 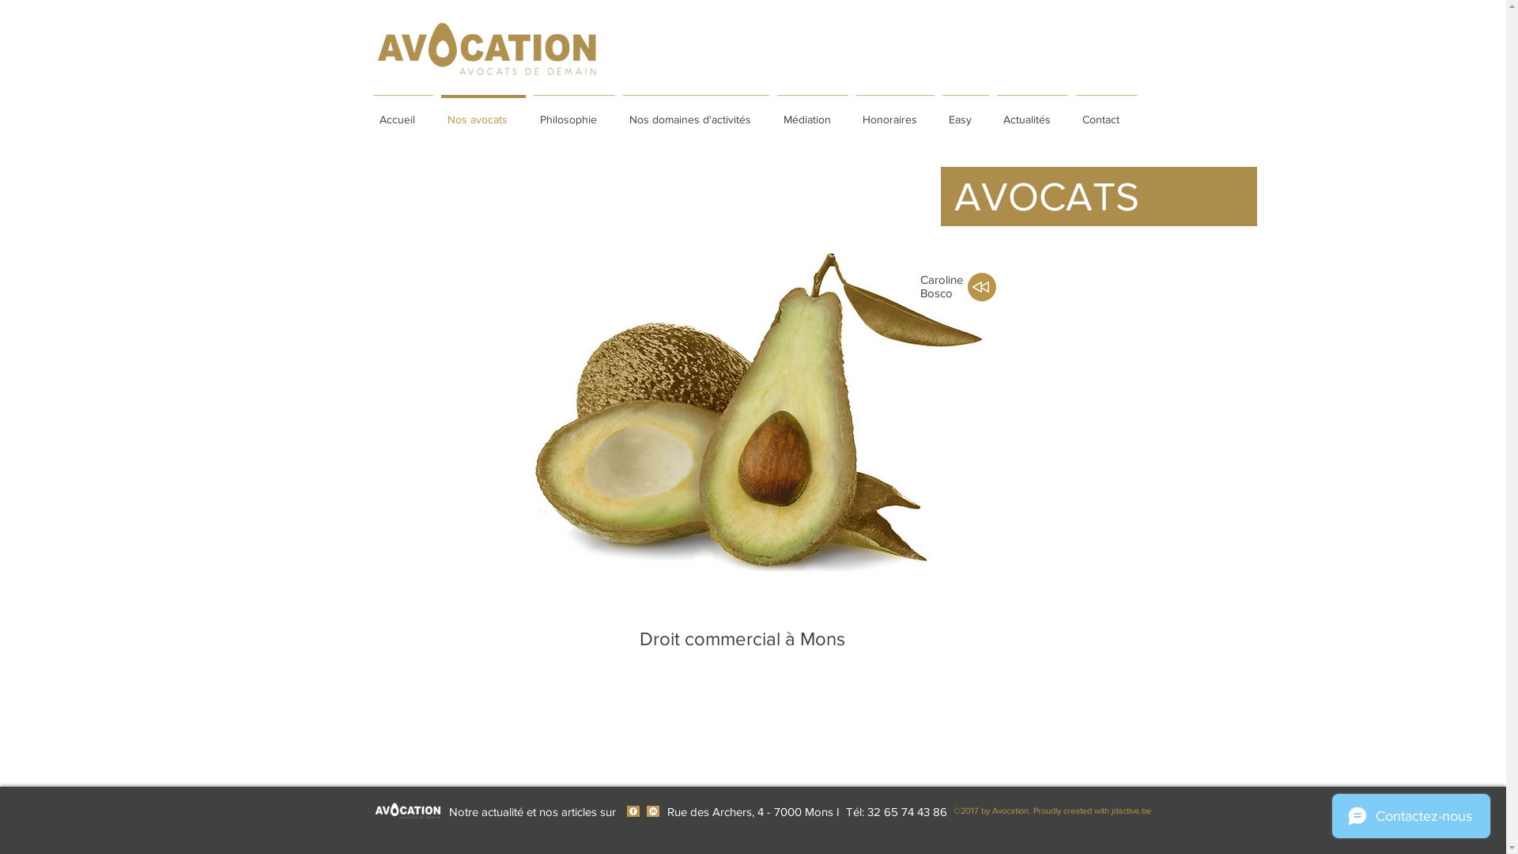 I want to click on Accueil, so click(x=402, y=112).